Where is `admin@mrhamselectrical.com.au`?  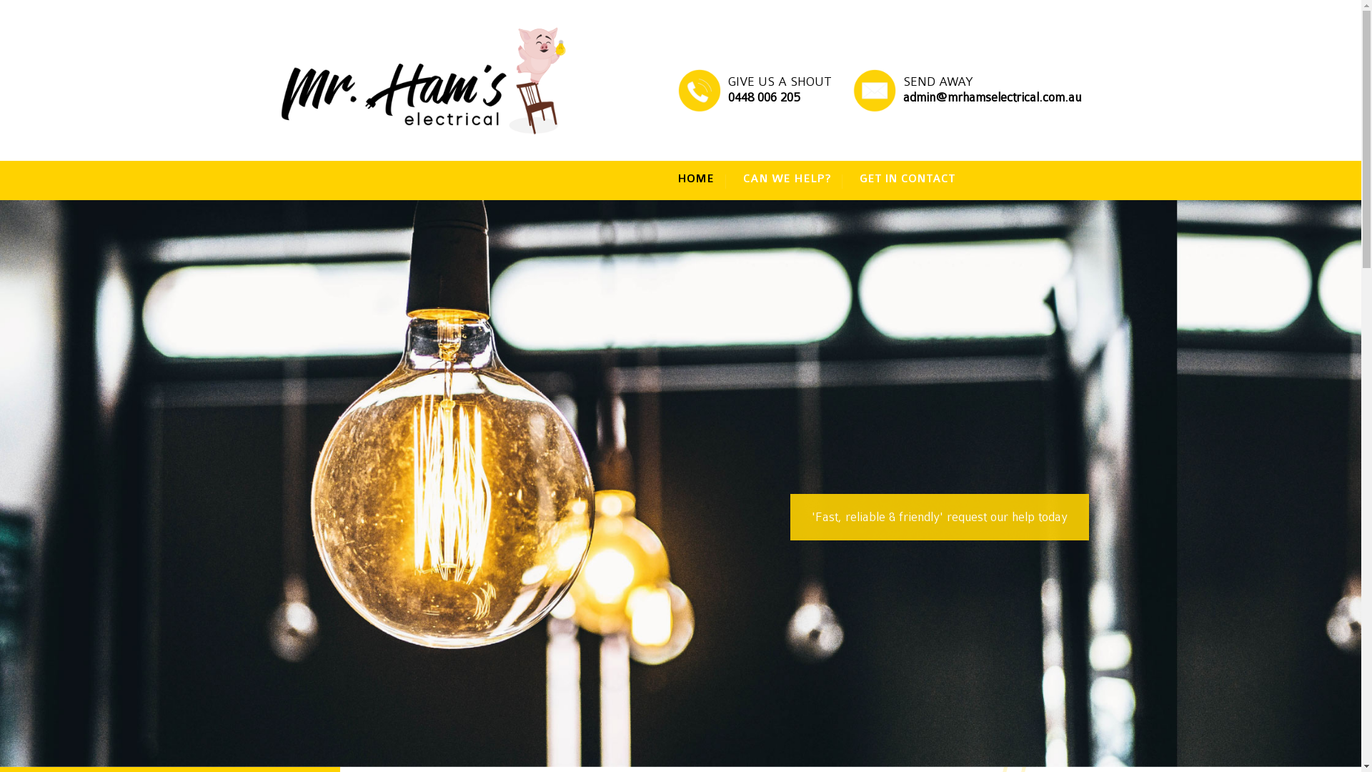 admin@mrhamselectrical.com.au is located at coordinates (992, 97).